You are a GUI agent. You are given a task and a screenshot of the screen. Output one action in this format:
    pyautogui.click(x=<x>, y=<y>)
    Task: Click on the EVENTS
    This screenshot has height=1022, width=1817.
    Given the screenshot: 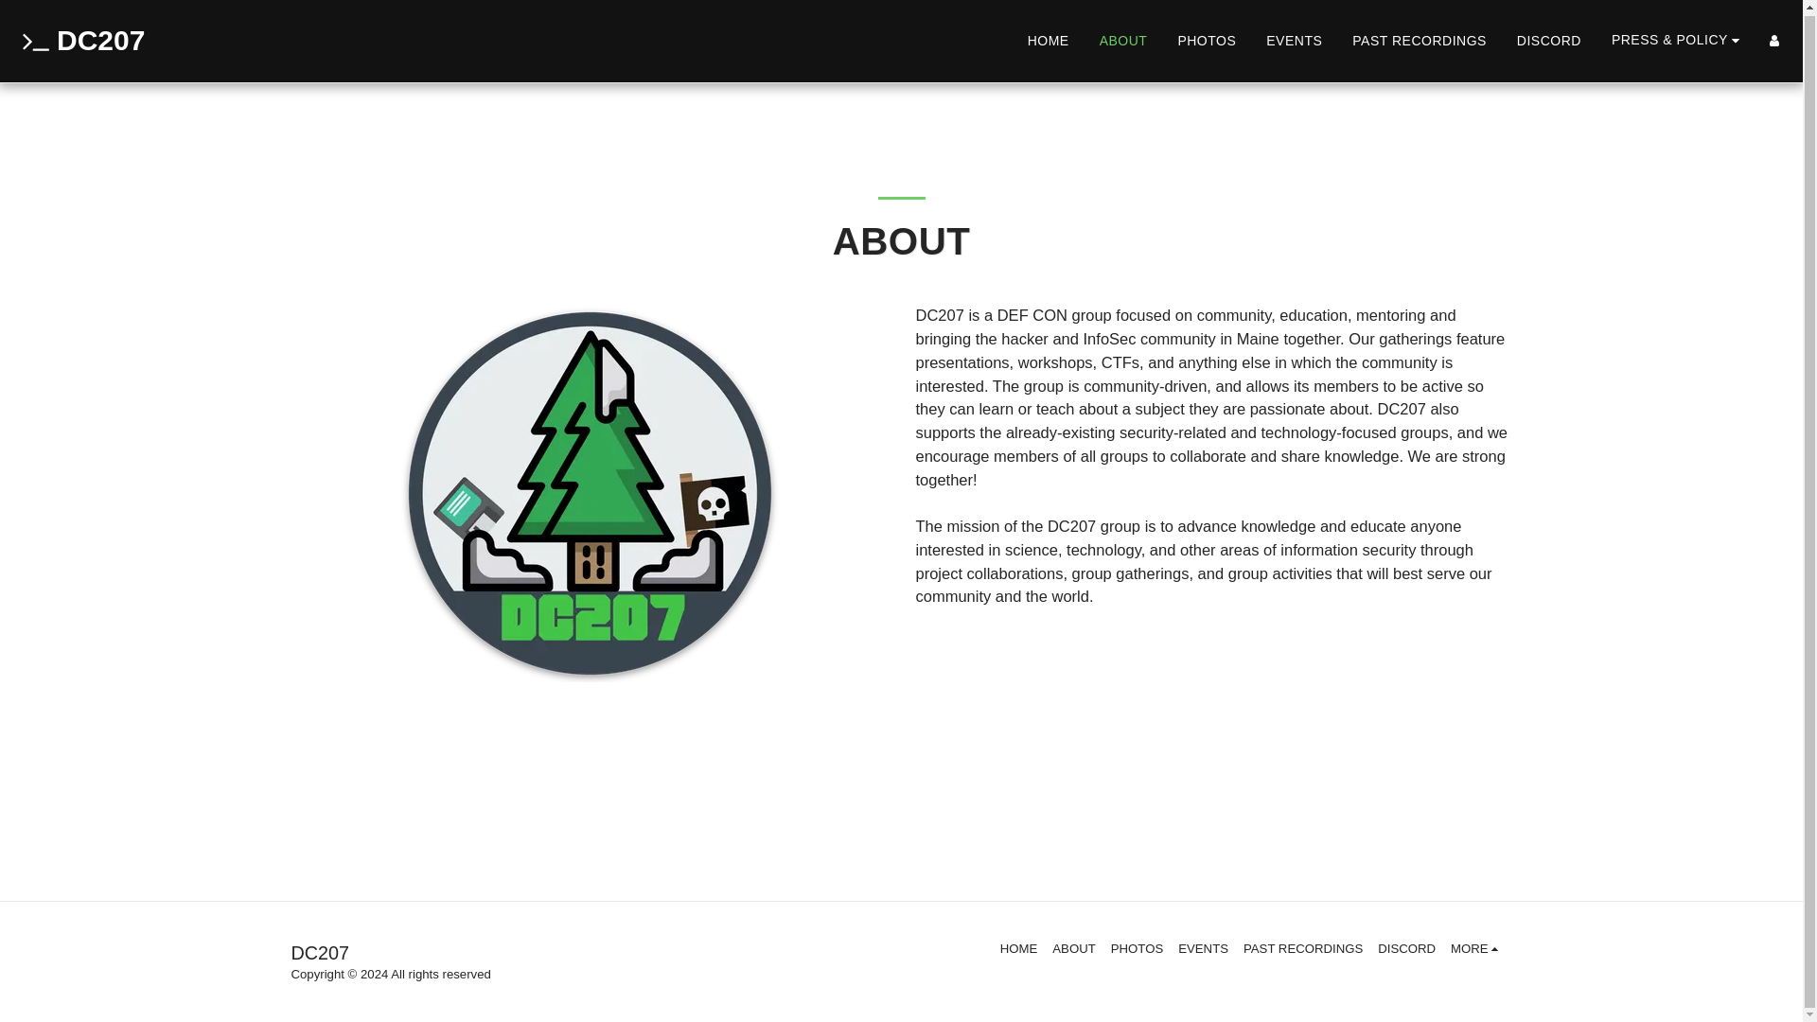 What is the action you would take?
    pyautogui.click(x=1202, y=948)
    